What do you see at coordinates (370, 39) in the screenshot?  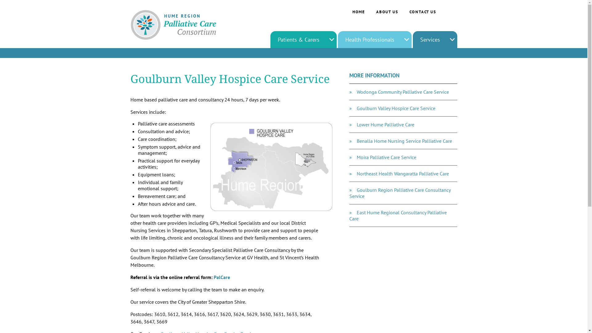 I see `Health Professionals` at bounding box center [370, 39].